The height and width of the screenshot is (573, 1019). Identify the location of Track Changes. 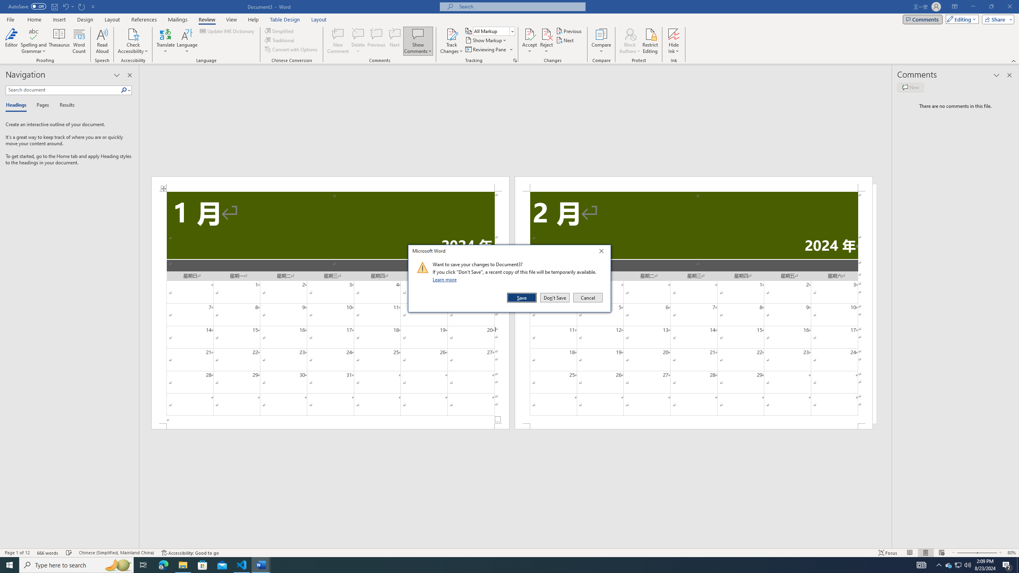
(515, 545).